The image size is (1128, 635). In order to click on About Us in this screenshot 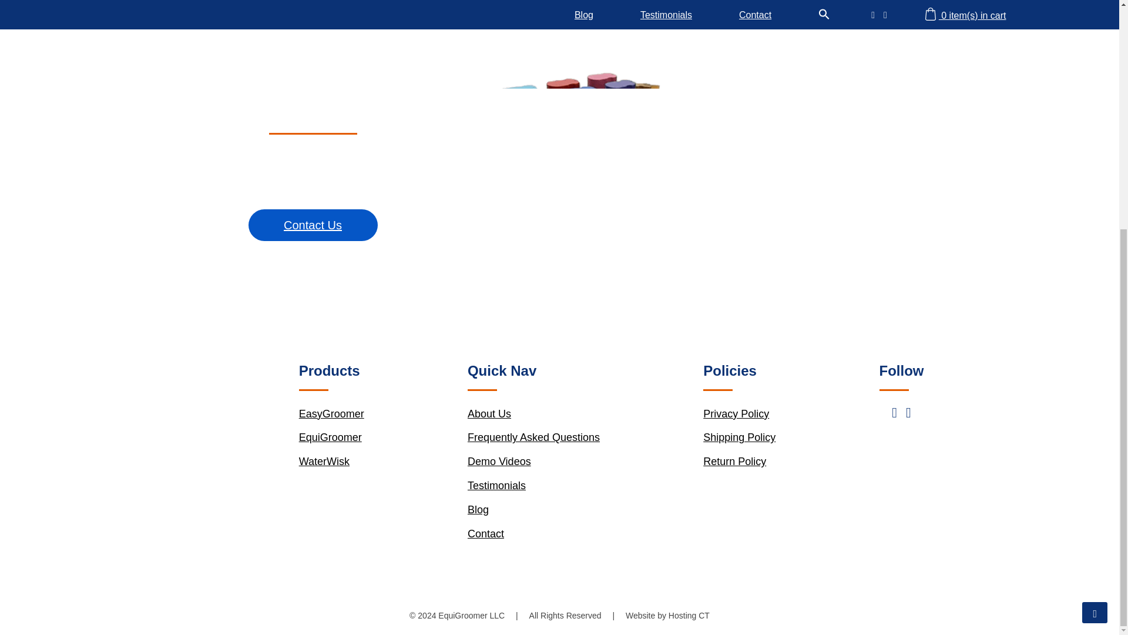, I will do `click(489, 423)`.